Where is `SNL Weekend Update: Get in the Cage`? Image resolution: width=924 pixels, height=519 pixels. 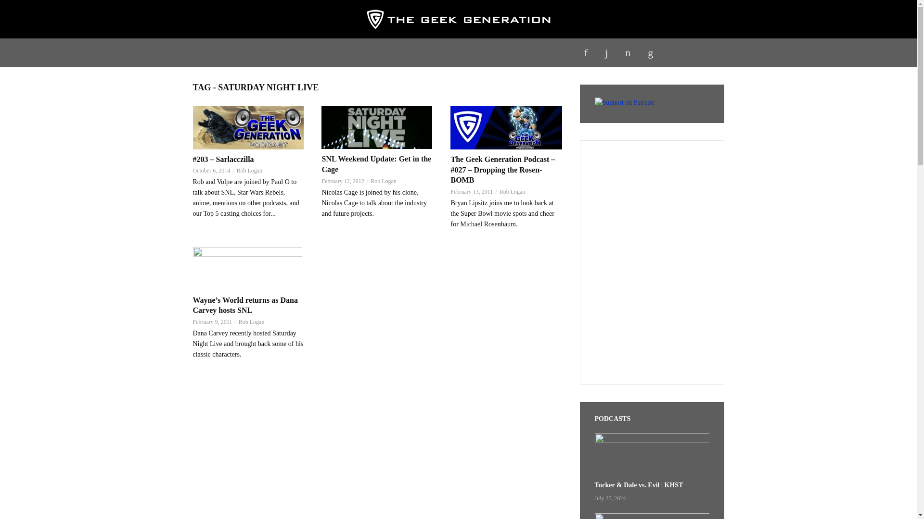
SNL Weekend Update: Get in the Cage is located at coordinates (377, 127).